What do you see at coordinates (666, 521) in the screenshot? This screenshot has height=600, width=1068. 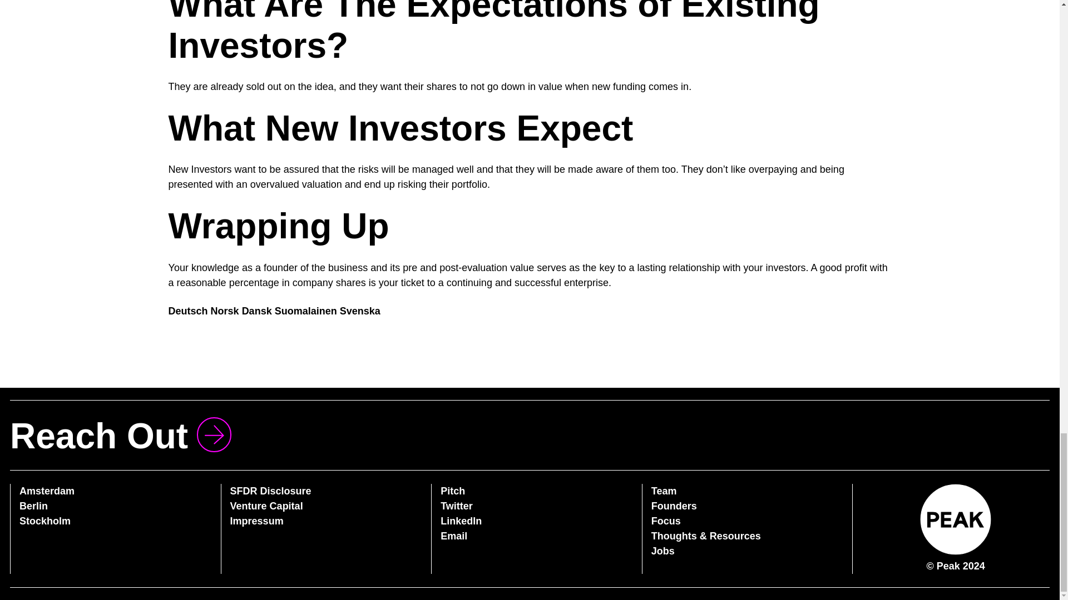 I see `Focus` at bounding box center [666, 521].